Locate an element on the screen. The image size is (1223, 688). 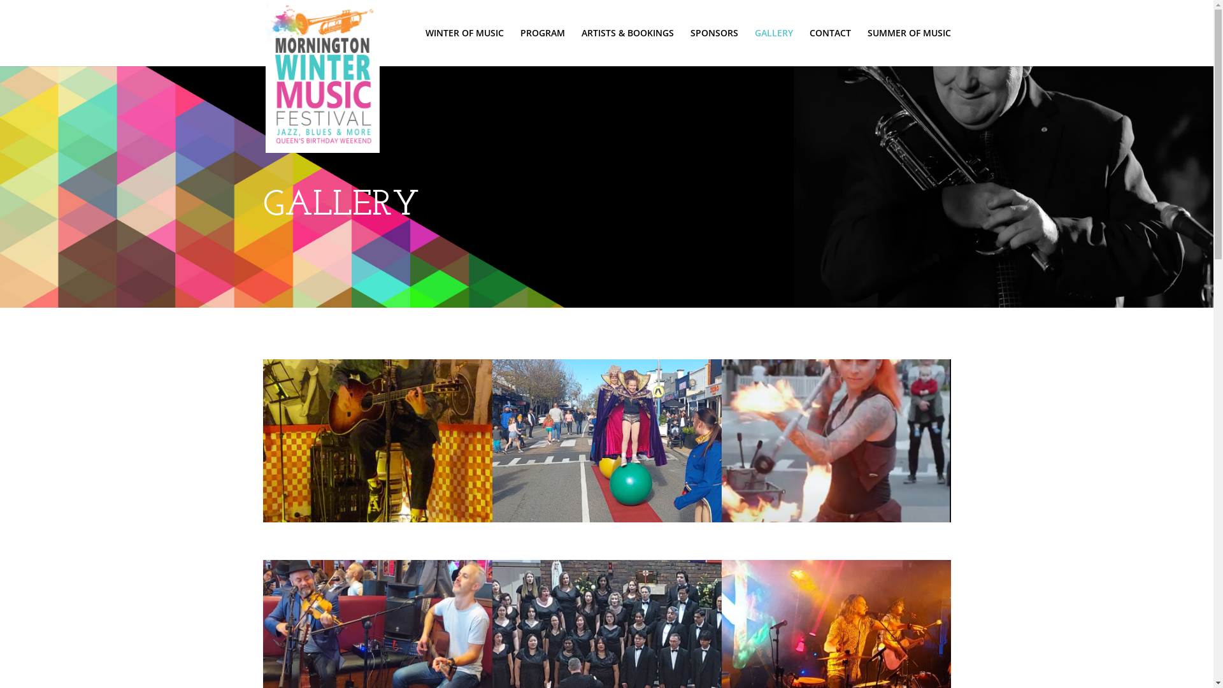
GALLERY is located at coordinates (773, 47).